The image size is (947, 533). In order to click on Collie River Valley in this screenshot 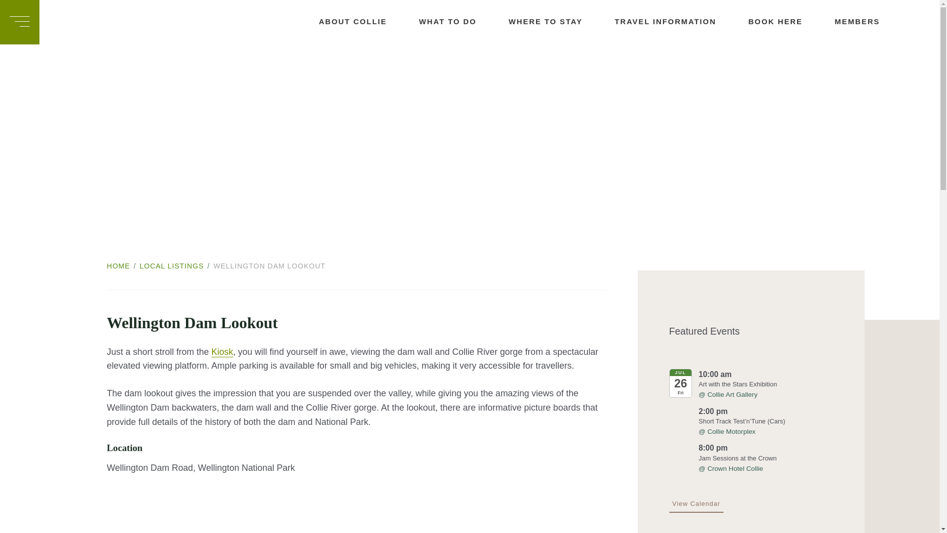, I will do `click(110, 22)`.